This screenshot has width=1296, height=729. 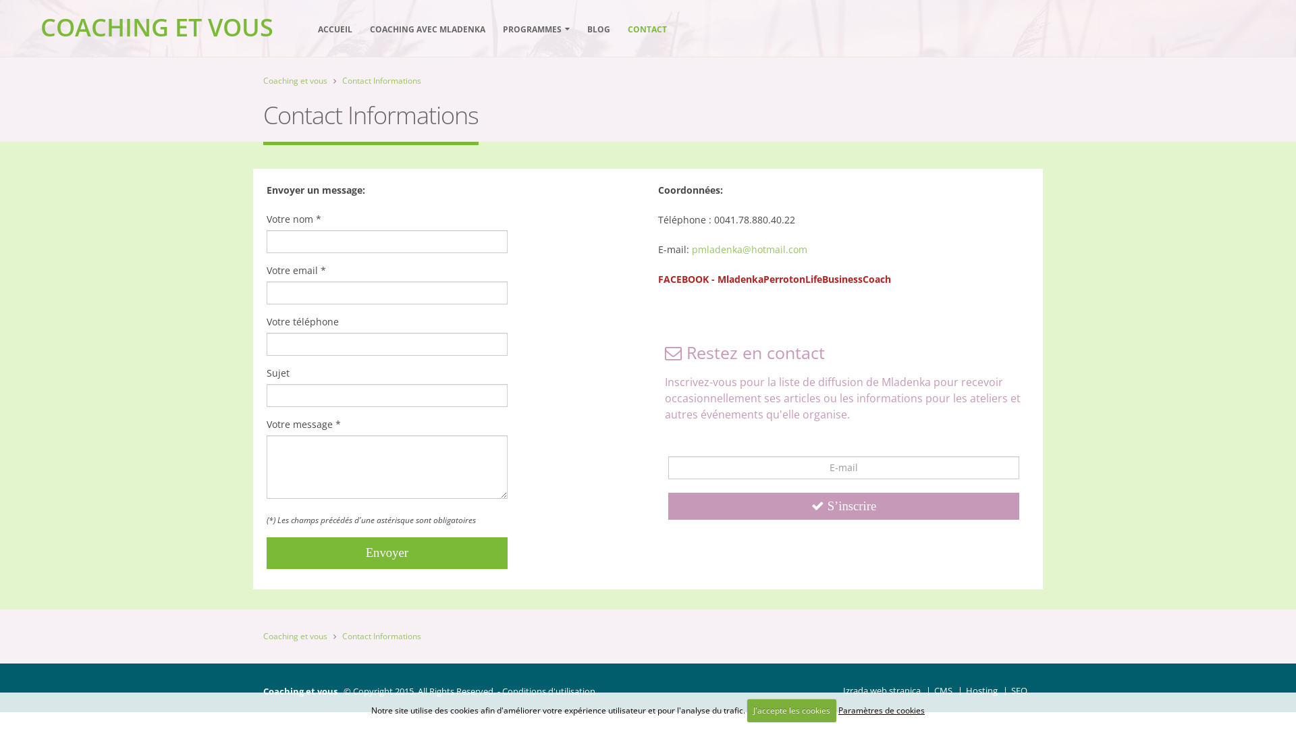 I want to click on Izrada web stranica, so click(x=882, y=691).